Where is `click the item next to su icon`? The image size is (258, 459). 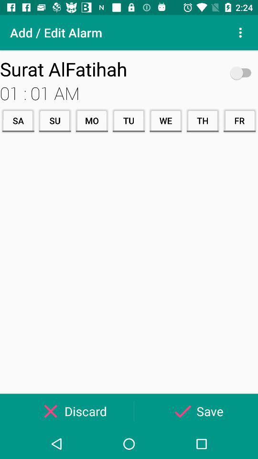 click the item next to su icon is located at coordinates (92, 120).